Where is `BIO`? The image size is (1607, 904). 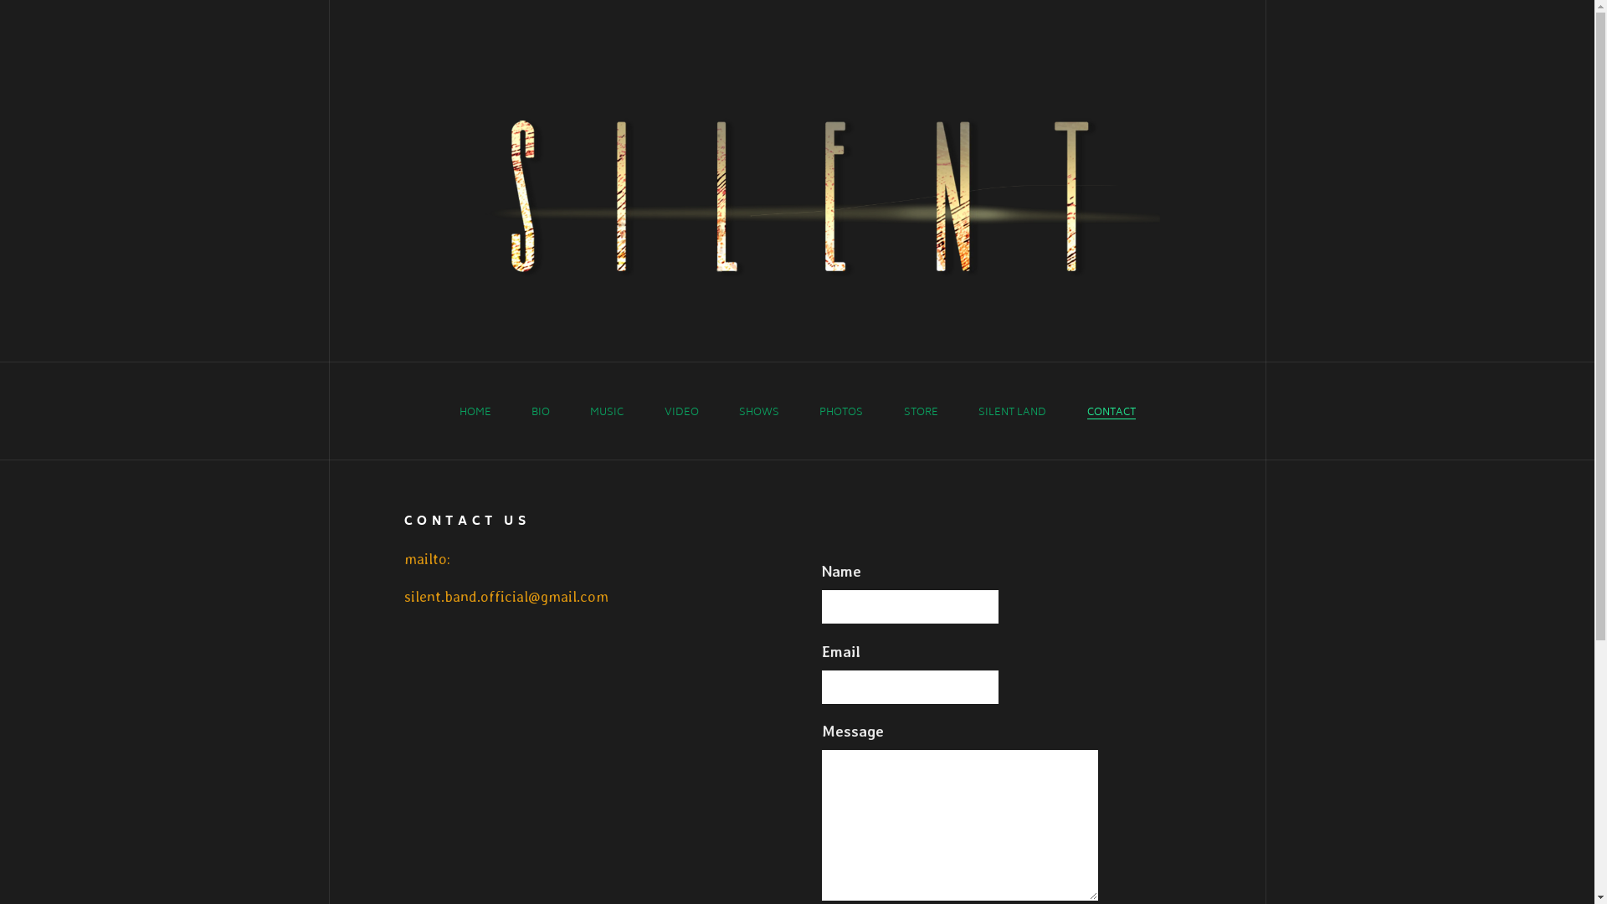 BIO is located at coordinates (541, 413).